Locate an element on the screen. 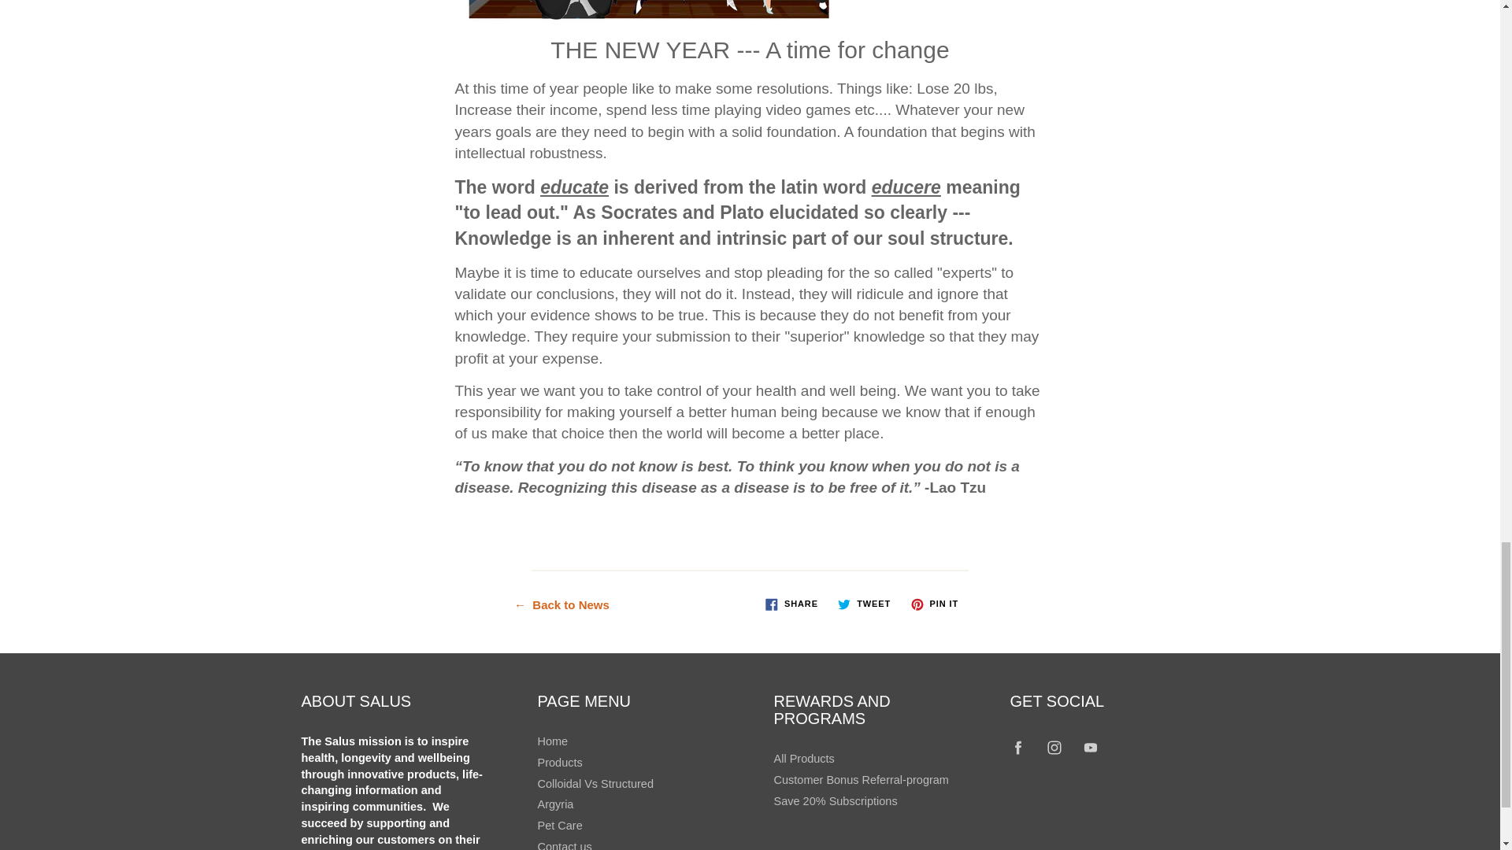 The image size is (1512, 850). YouTube is located at coordinates (1091, 747).